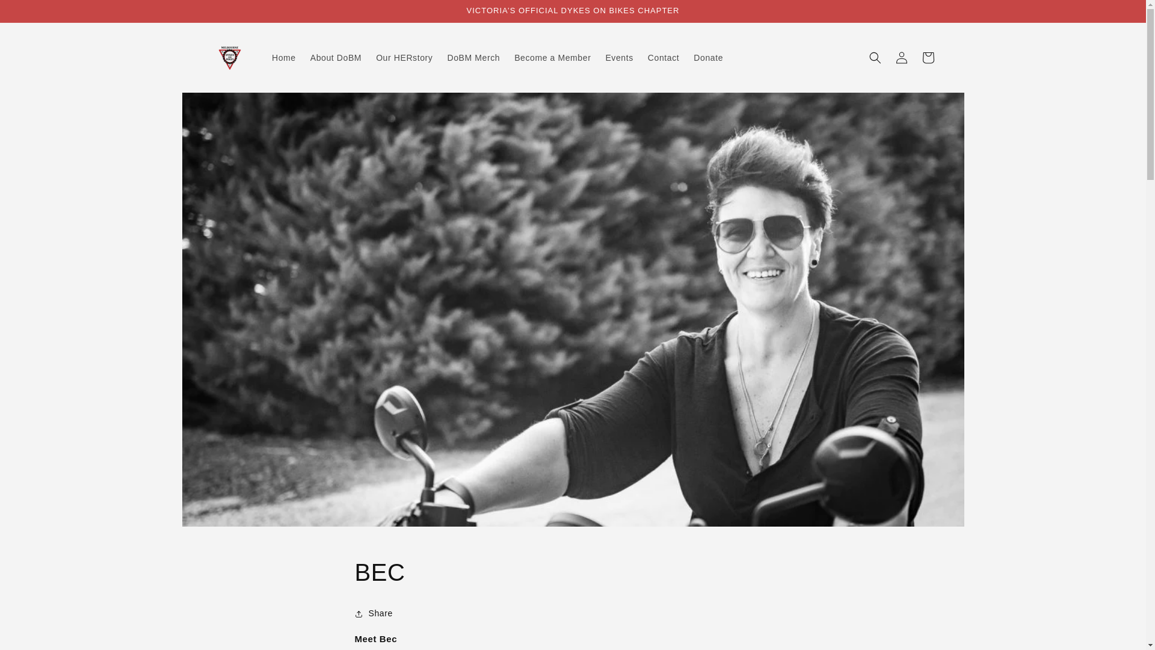 This screenshot has height=650, width=1155. Describe the element at coordinates (901, 58) in the screenshot. I see `Log in` at that location.